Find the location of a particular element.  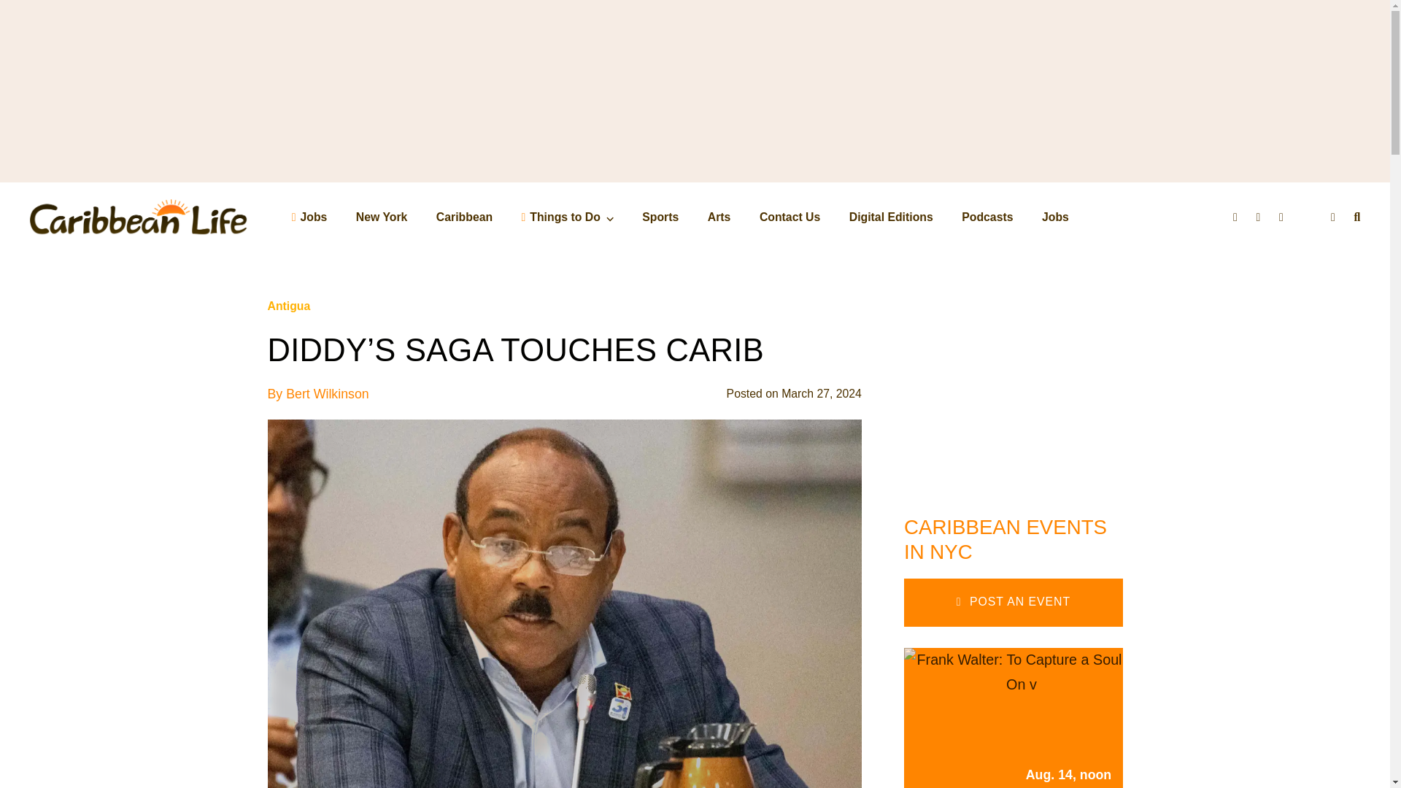

Things to Do is located at coordinates (567, 217).